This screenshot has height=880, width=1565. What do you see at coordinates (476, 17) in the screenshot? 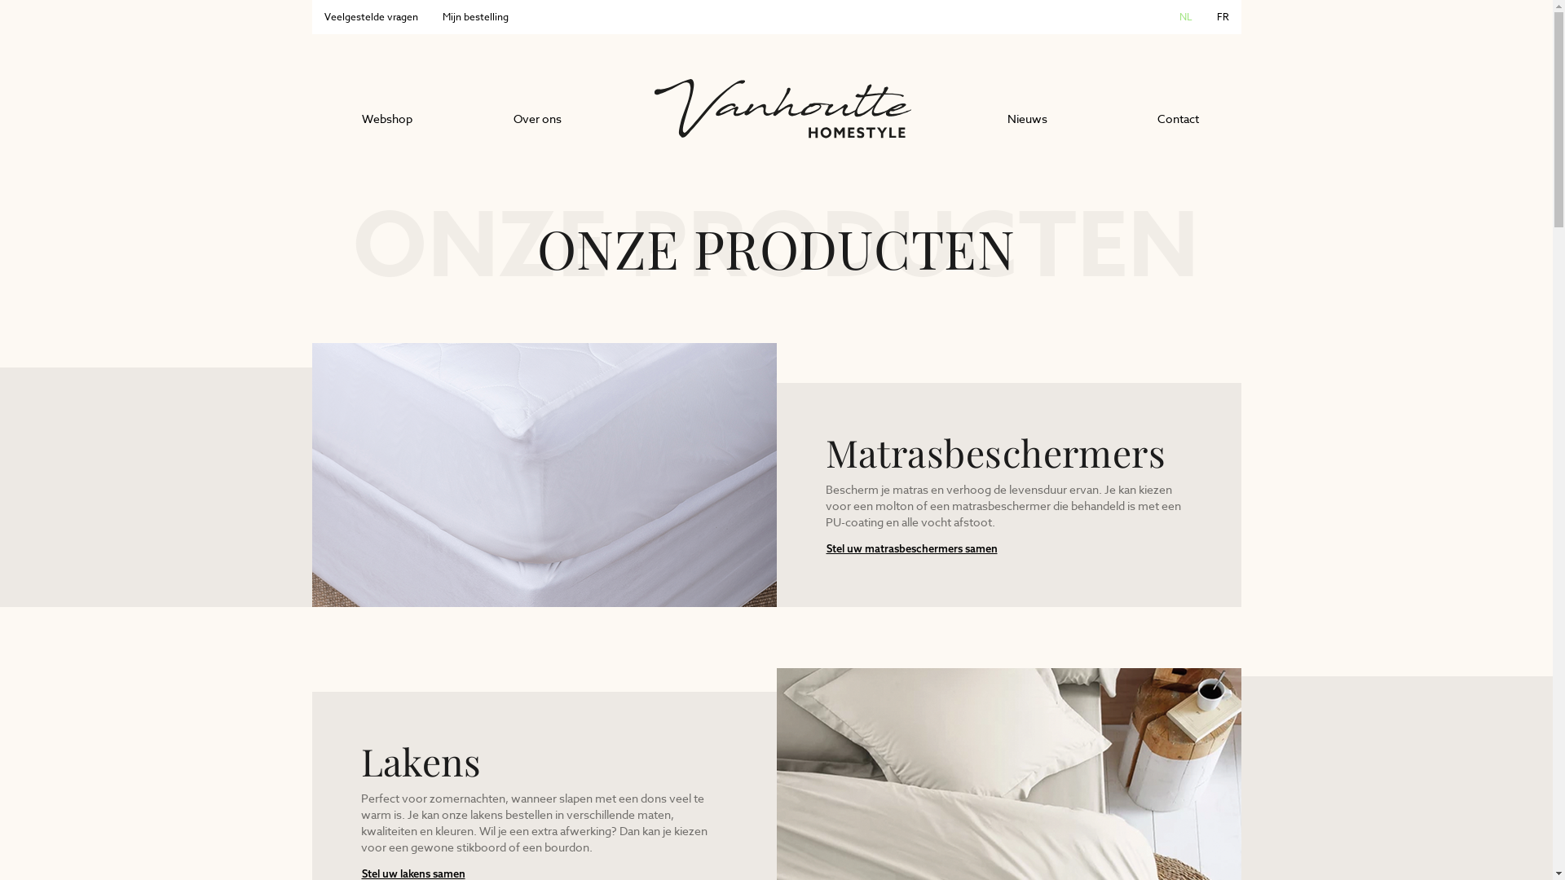
I see `Mijn bestelling` at bounding box center [476, 17].